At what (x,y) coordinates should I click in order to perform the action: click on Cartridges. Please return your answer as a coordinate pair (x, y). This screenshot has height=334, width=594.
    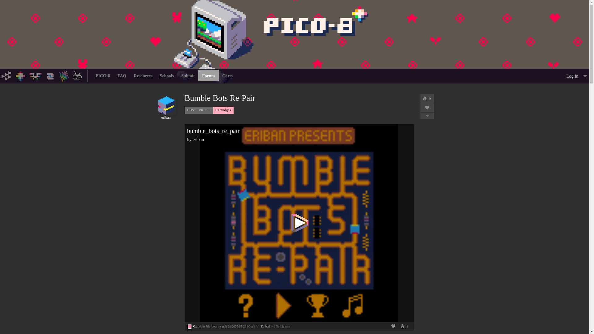
    Looking at the image, I should click on (223, 110).